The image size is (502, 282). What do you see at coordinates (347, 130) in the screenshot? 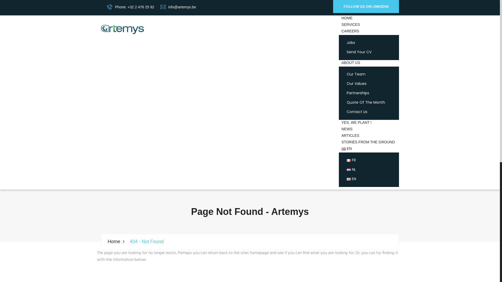
I see `NEWS` at bounding box center [347, 130].